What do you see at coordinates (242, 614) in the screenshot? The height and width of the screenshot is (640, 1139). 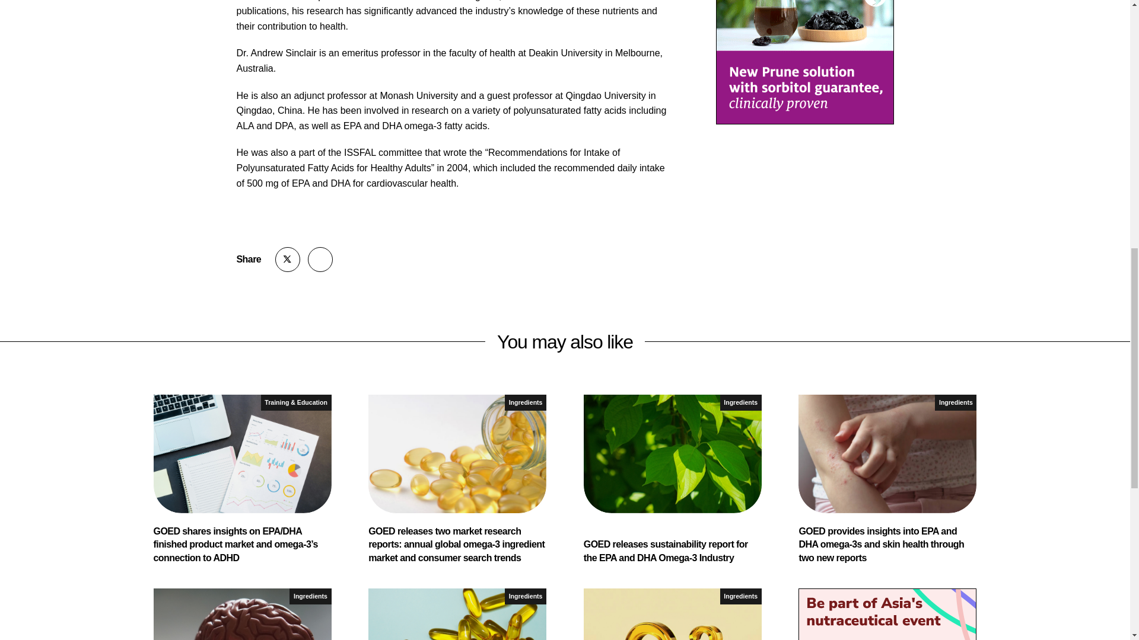 I see `GOED publishes brain health report` at bounding box center [242, 614].